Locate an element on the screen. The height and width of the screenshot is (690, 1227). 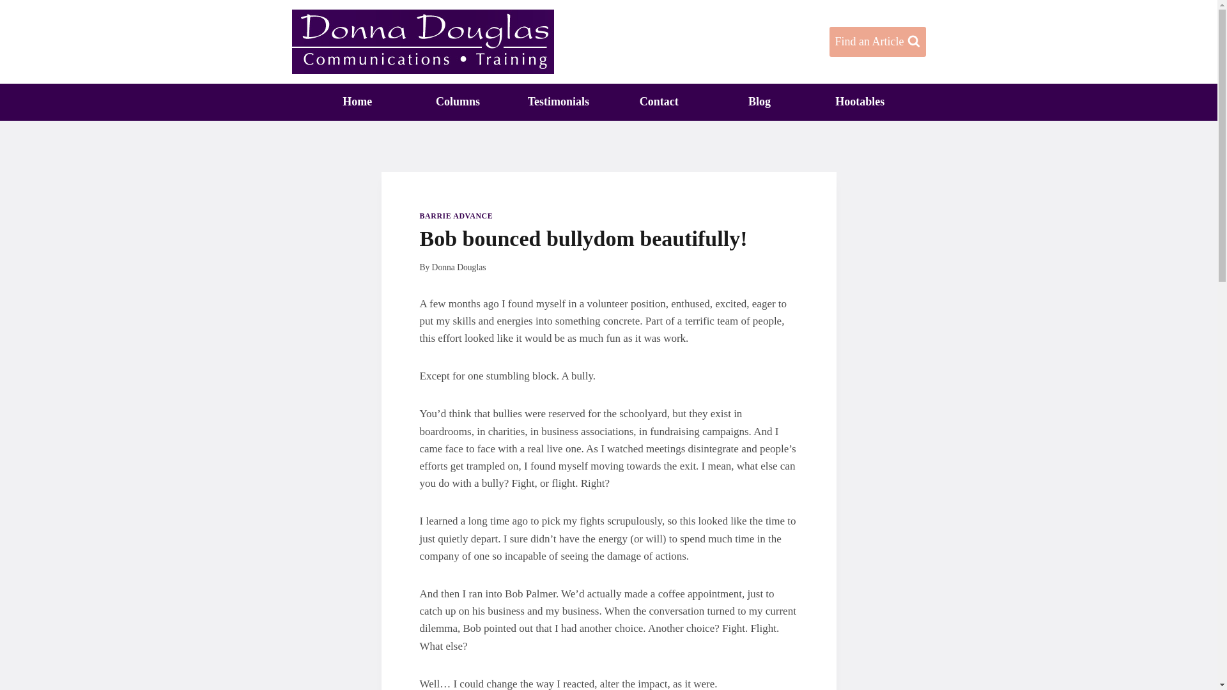
BARRIE ADVANCE is located at coordinates (456, 215).